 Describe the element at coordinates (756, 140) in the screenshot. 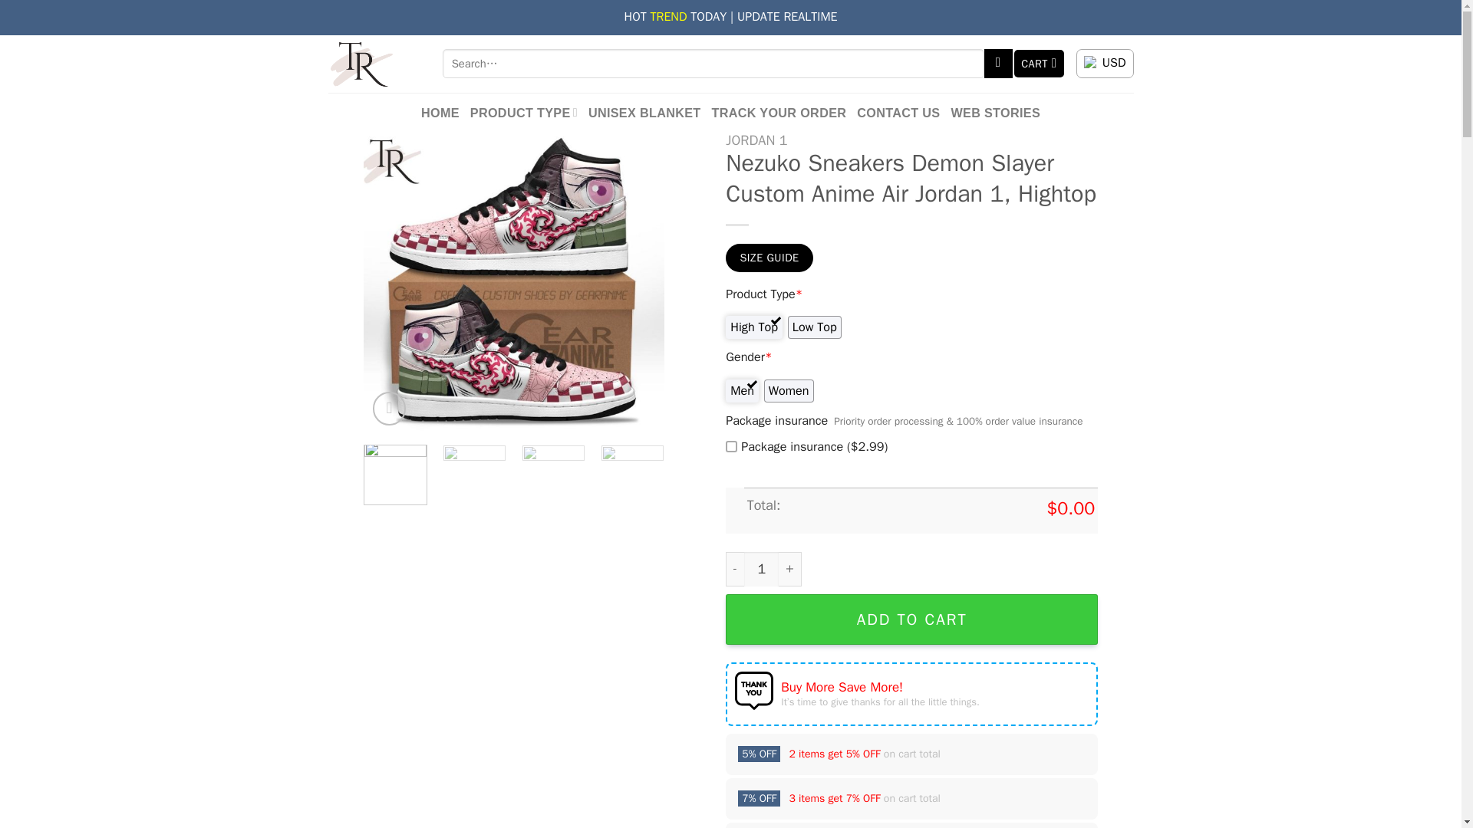

I see `JORDAN 1` at that location.